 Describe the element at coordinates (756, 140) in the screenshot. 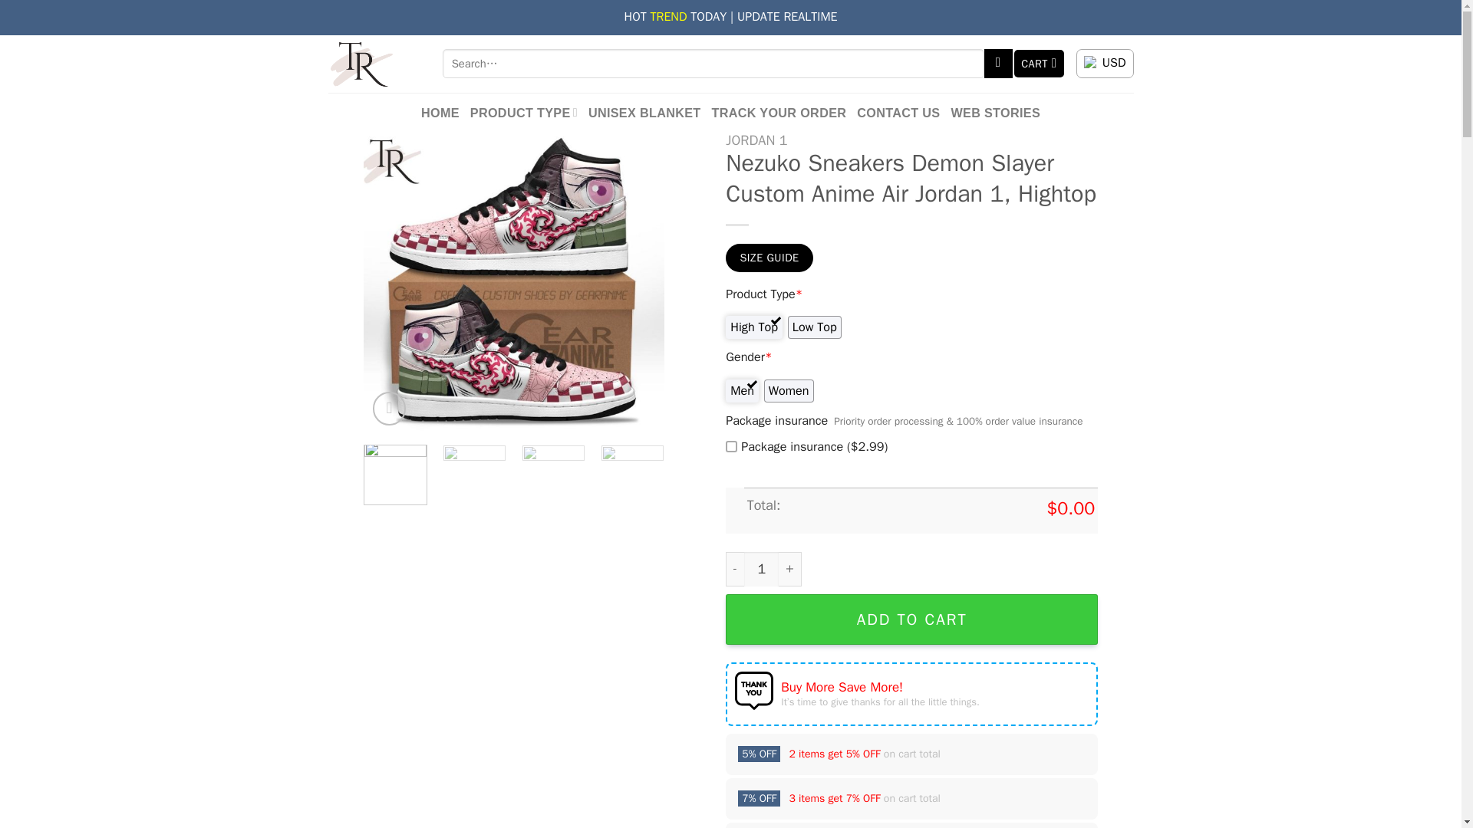

I see `JORDAN 1` at that location.